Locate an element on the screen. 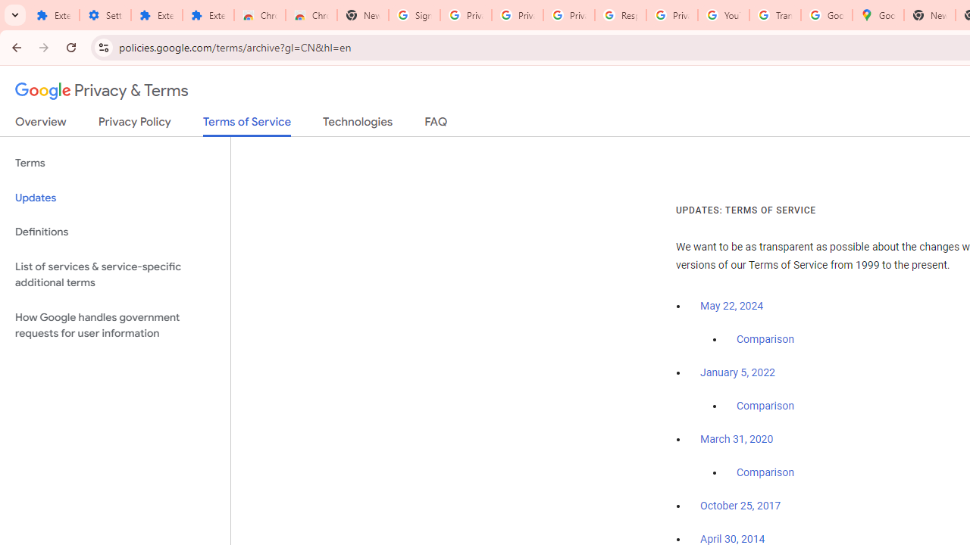 The image size is (970, 545). New Tab is located at coordinates (929, 15).